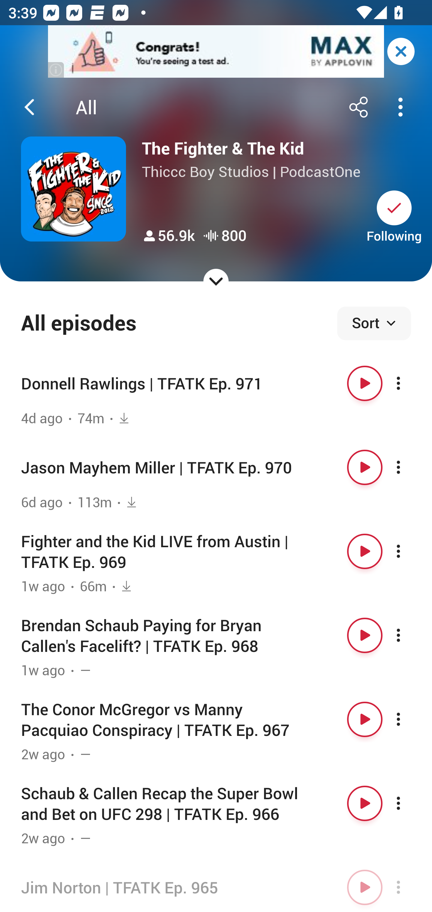 This screenshot has height=912, width=432. I want to click on More options, so click(409, 803).